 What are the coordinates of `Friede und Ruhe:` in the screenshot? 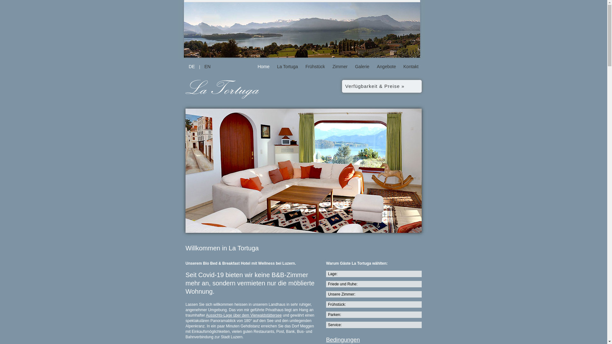 It's located at (374, 284).